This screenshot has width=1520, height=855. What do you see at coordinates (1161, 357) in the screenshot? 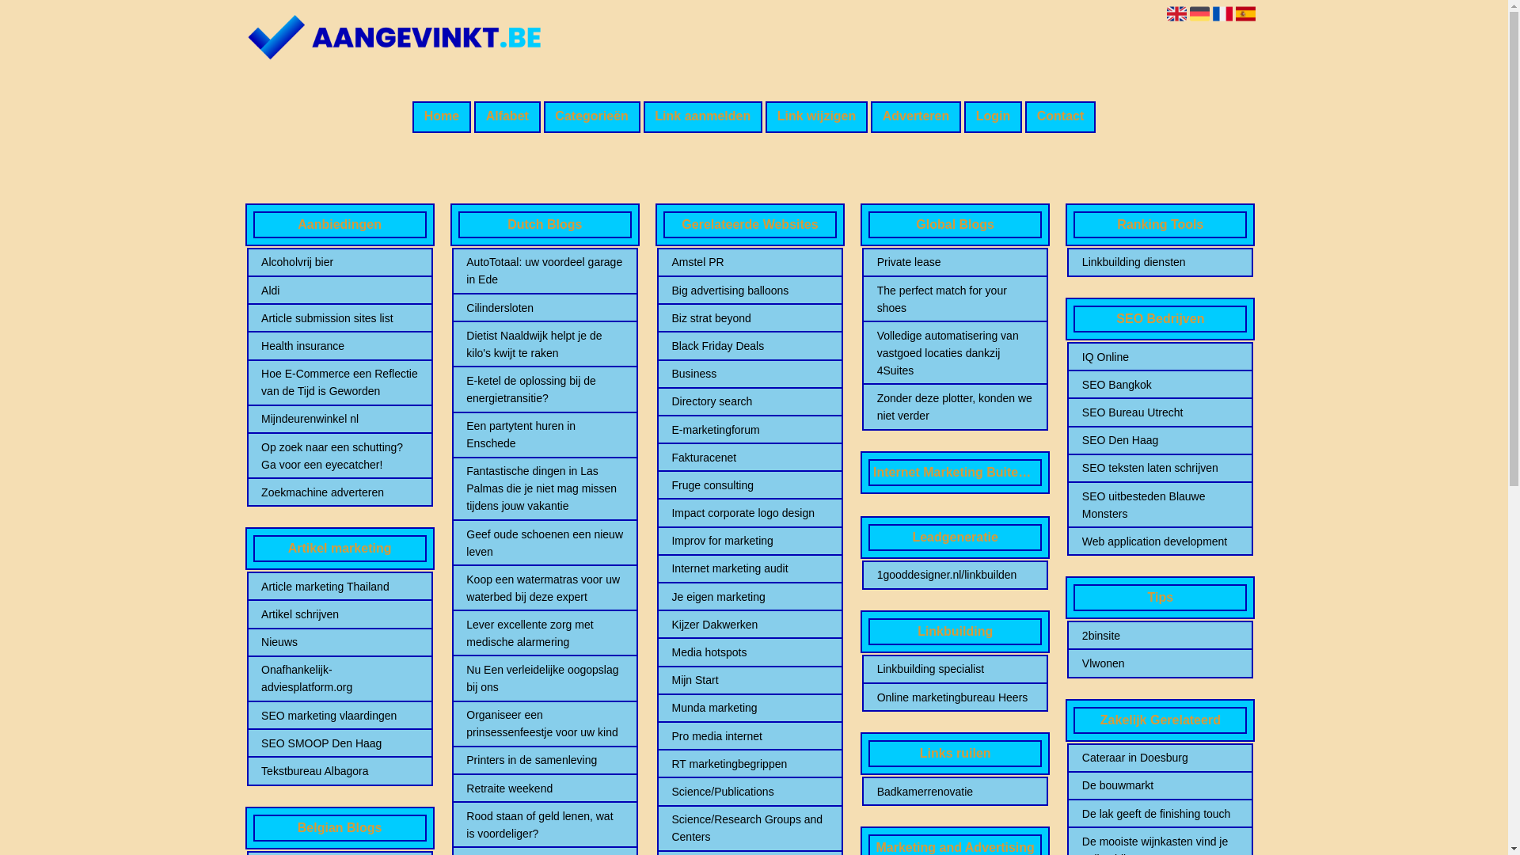
I see `IQ Online` at bounding box center [1161, 357].